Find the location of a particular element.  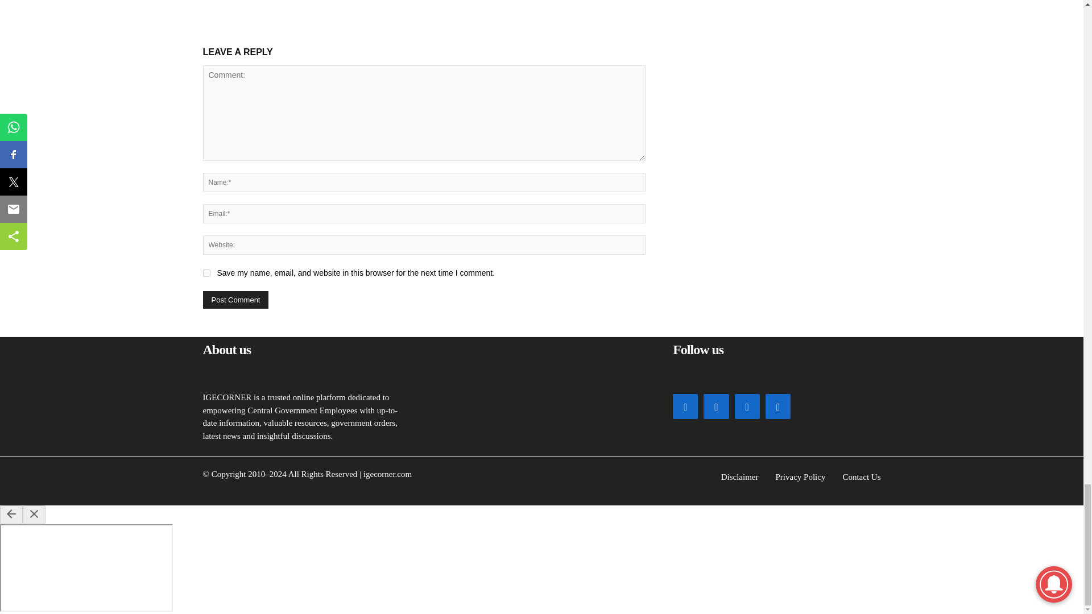

Post Comment is located at coordinates (235, 300).